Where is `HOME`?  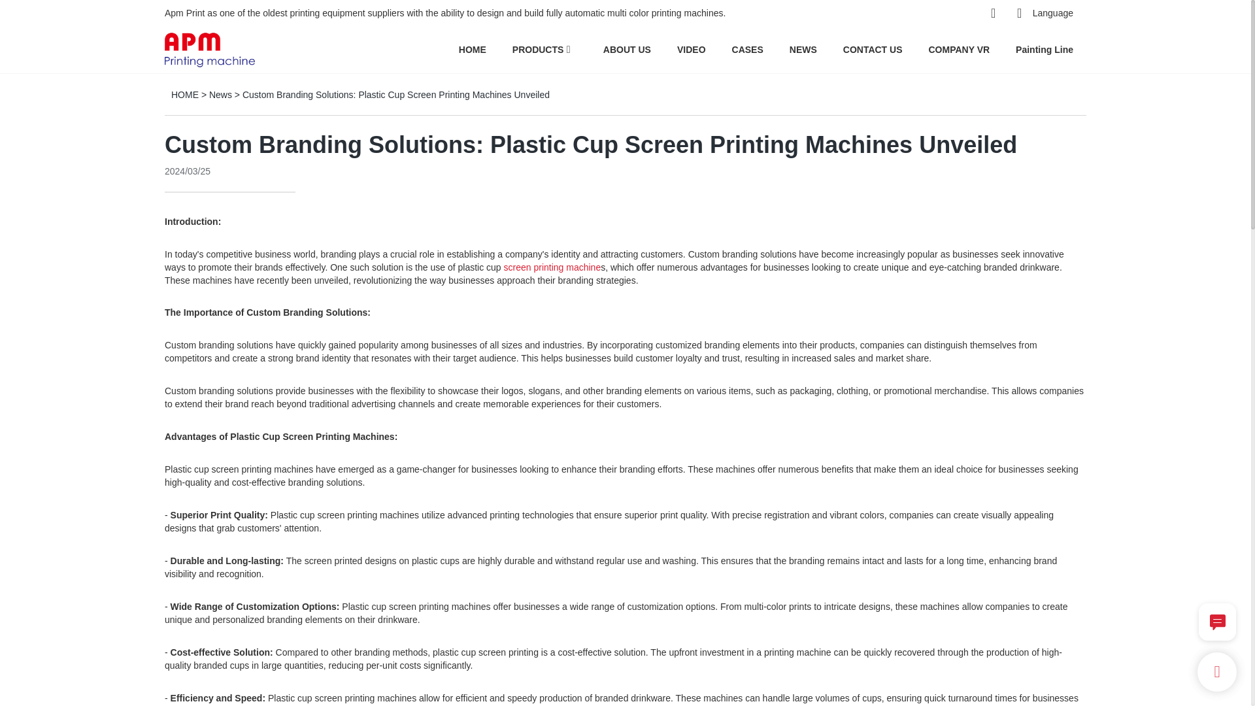 HOME is located at coordinates (473, 49).